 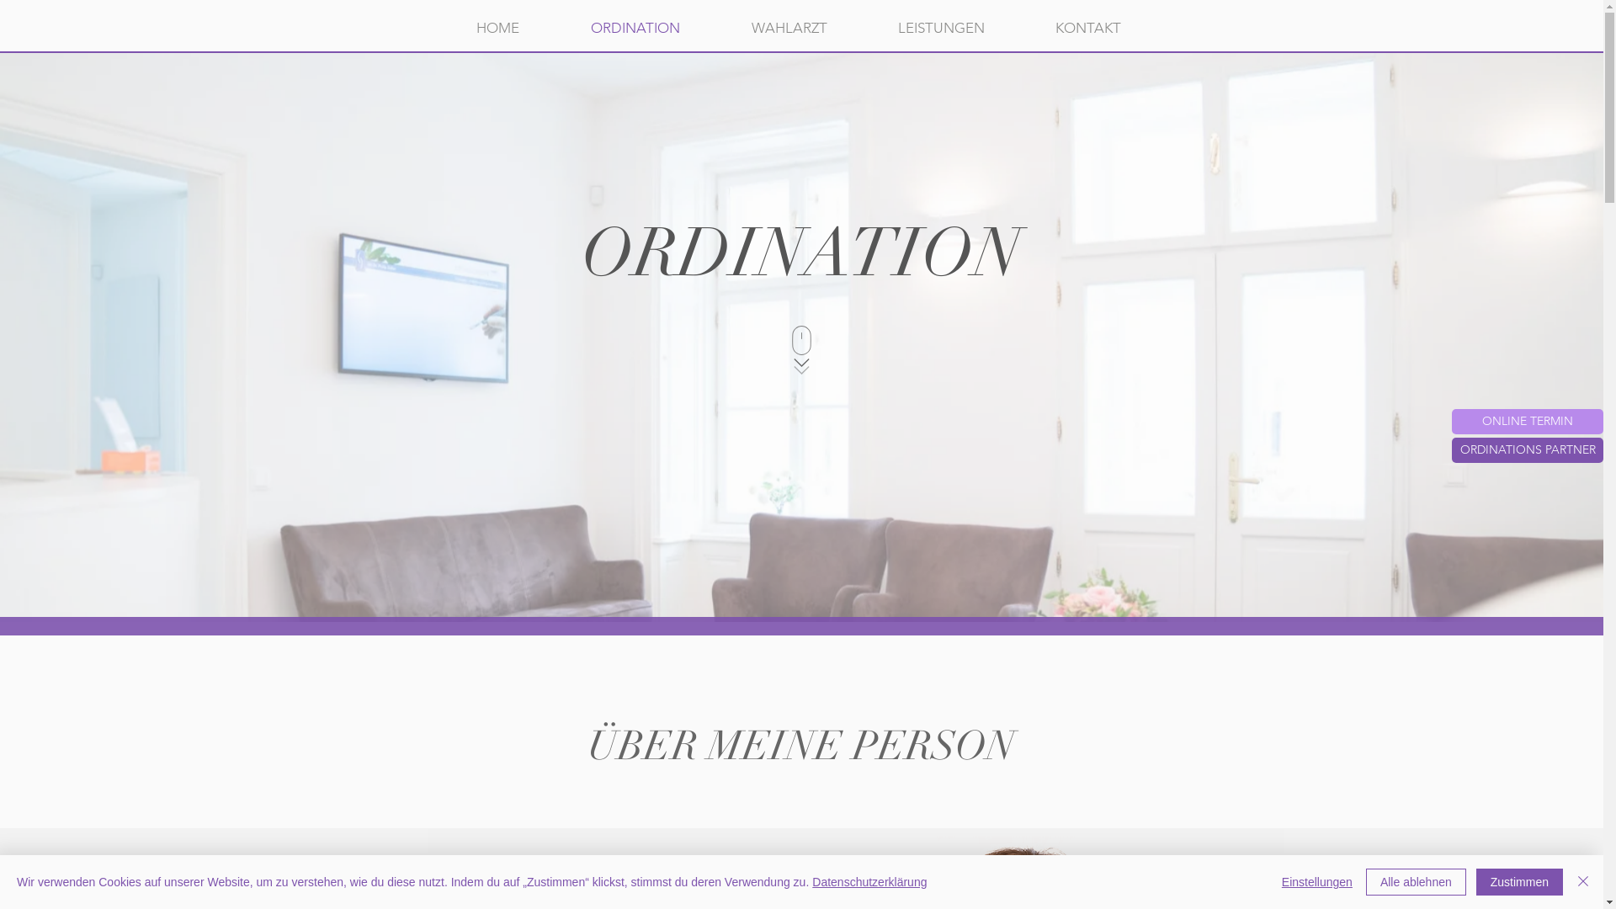 What do you see at coordinates (498, 28) in the screenshot?
I see `HOME` at bounding box center [498, 28].